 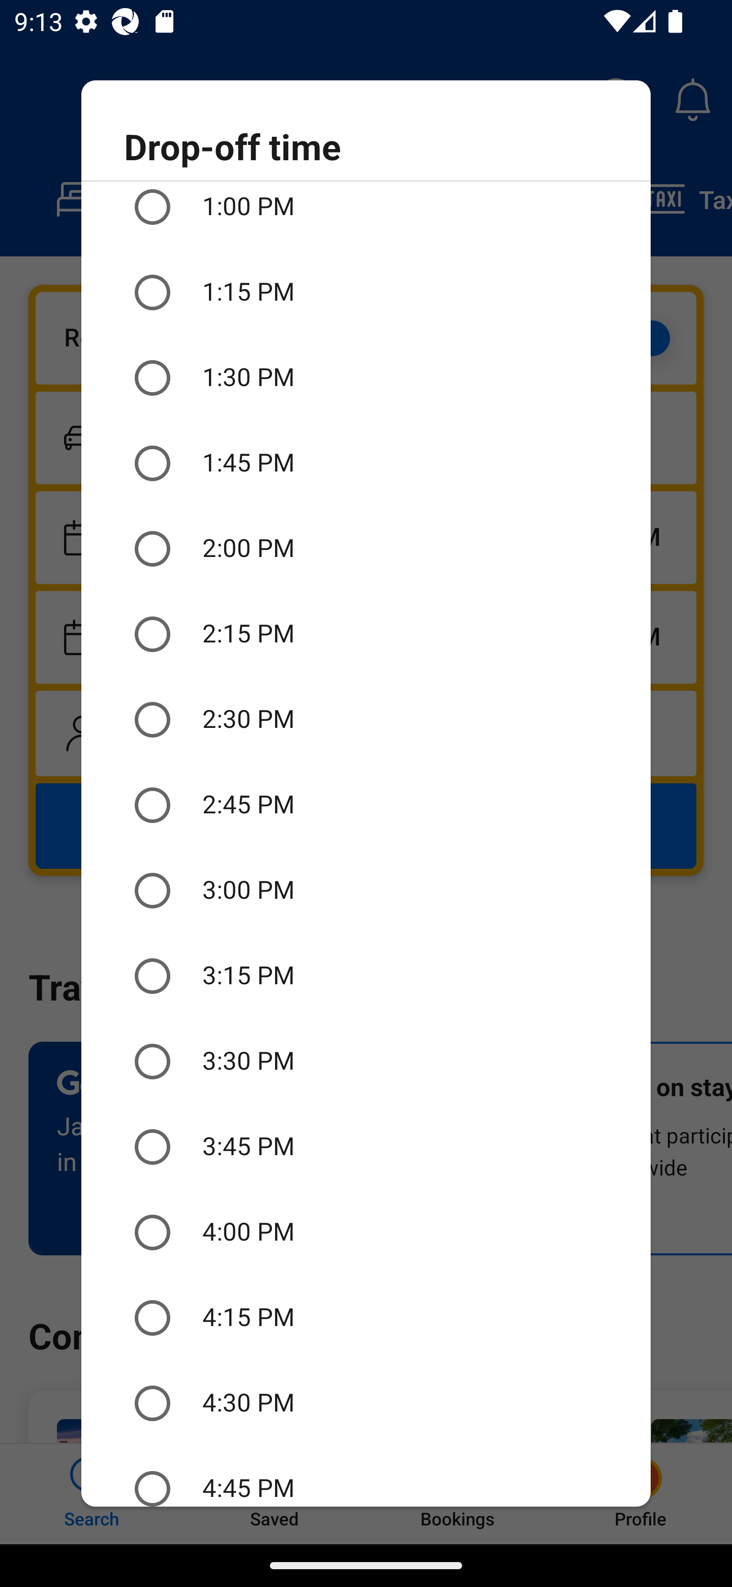 I want to click on 1:00 PM, so click(x=366, y=216).